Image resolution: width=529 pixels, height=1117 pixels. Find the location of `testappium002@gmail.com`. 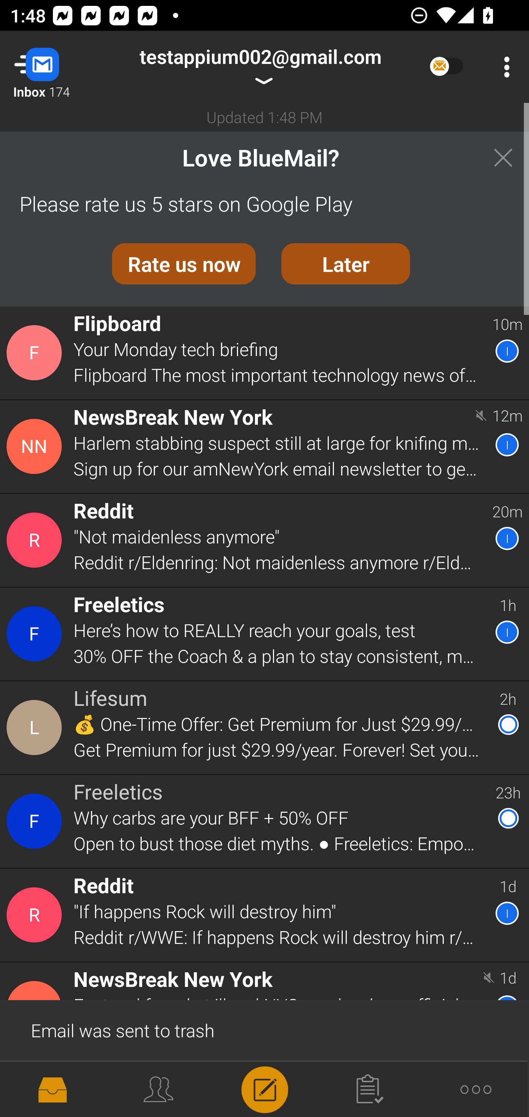

testappium002@gmail.com is located at coordinates (260, 67).